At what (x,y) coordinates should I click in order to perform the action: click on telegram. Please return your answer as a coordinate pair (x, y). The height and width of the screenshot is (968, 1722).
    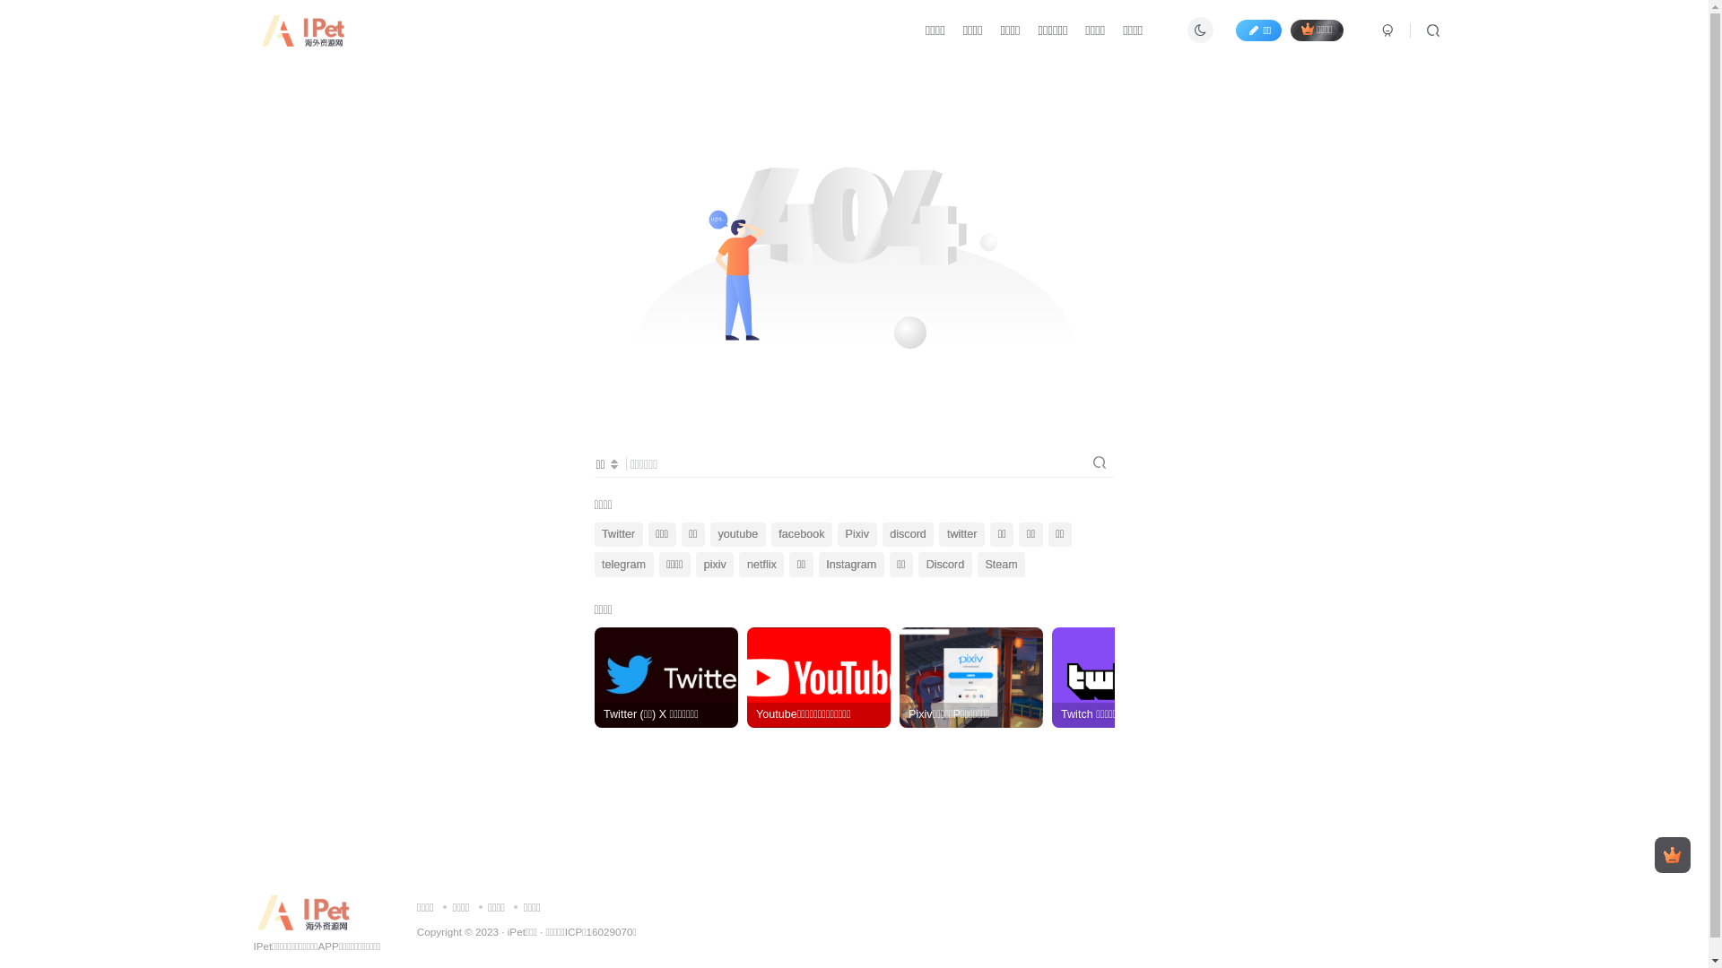
    Looking at the image, I should click on (623, 565).